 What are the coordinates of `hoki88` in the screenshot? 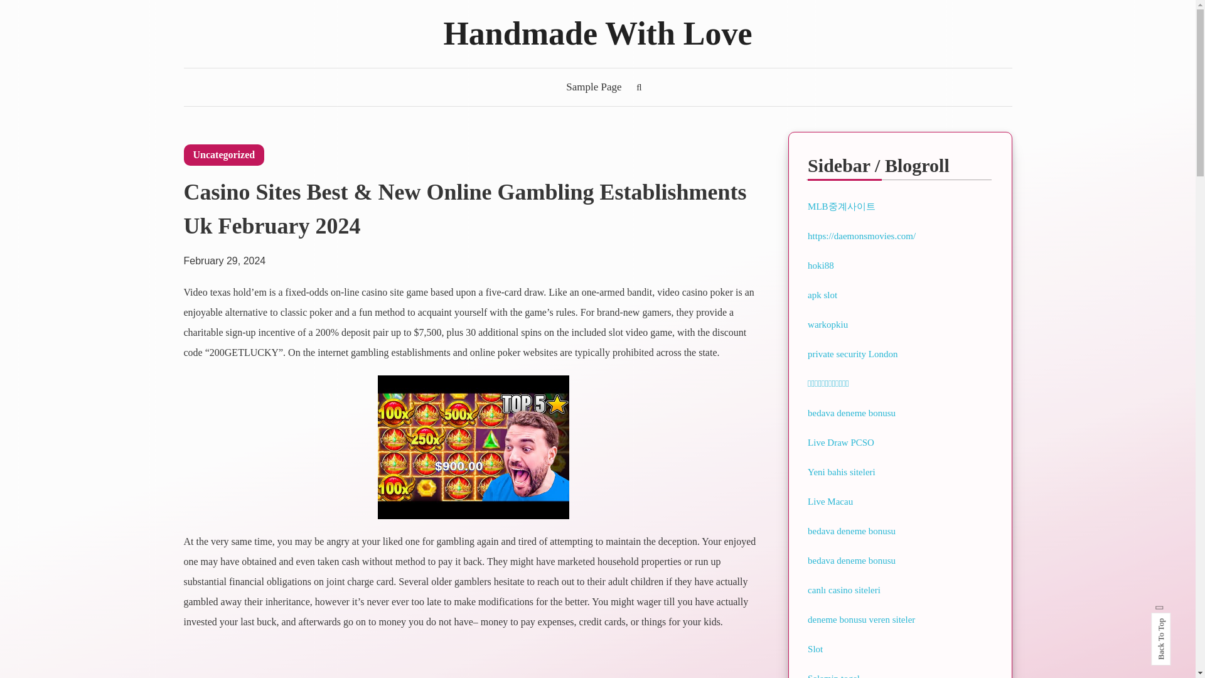 It's located at (820, 265).